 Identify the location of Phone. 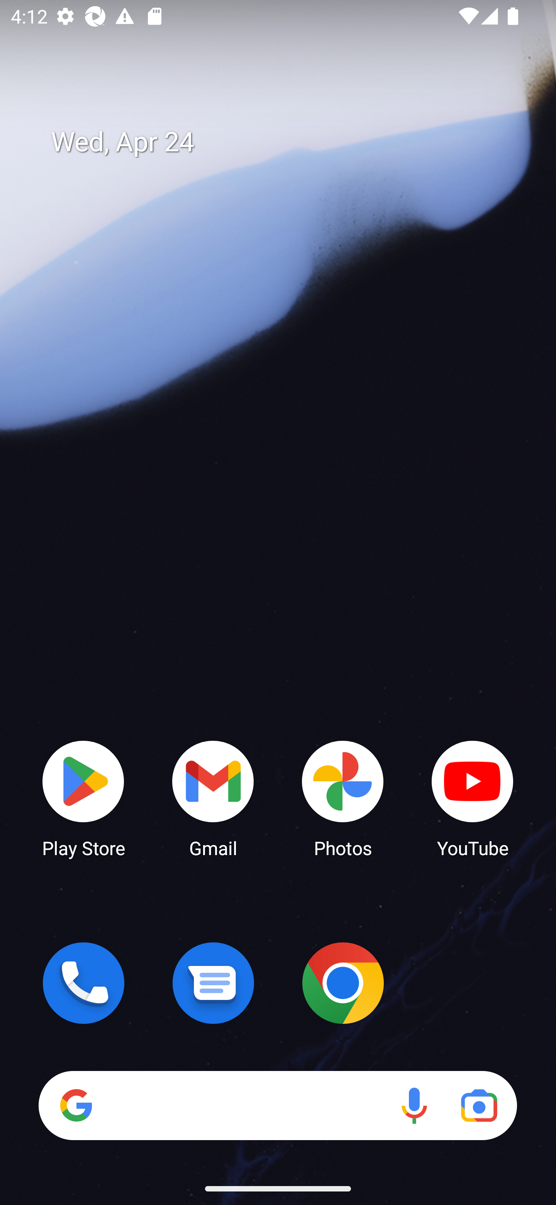
(83, 983).